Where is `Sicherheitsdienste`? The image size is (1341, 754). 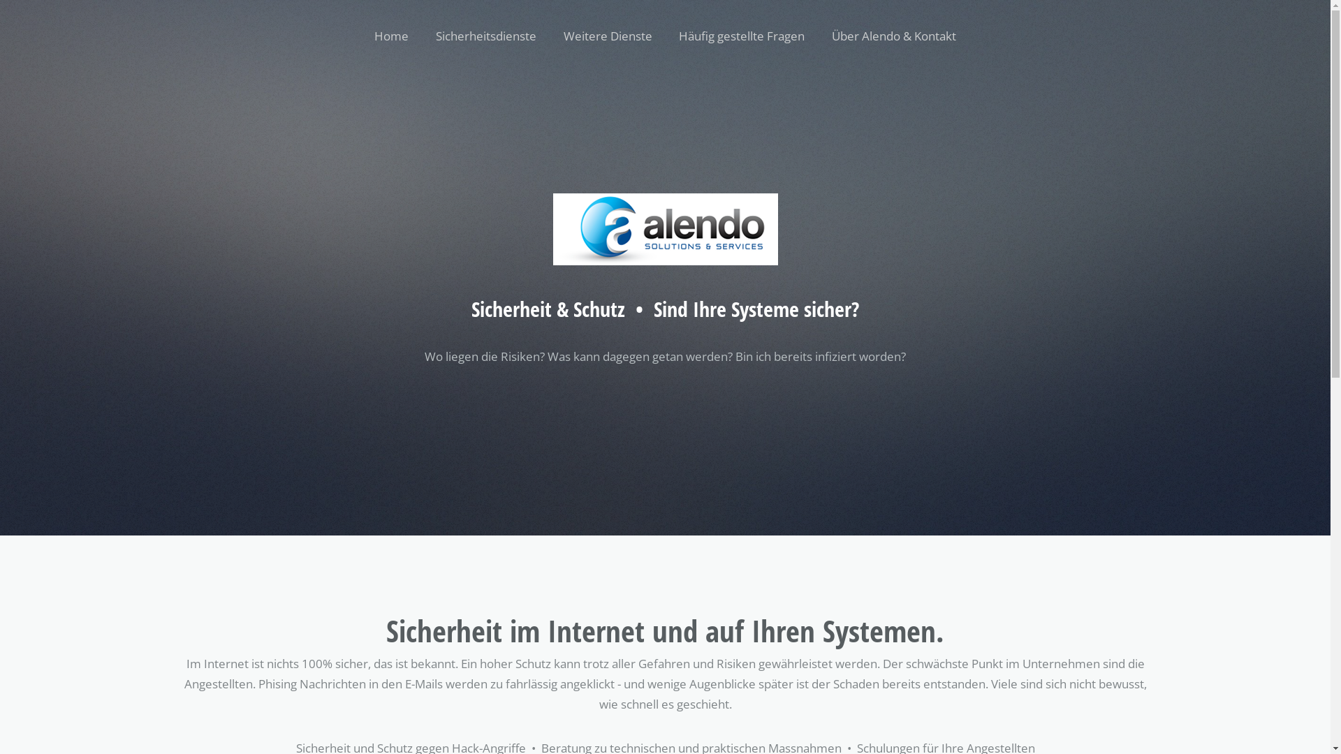
Sicherheitsdienste is located at coordinates (486, 36).